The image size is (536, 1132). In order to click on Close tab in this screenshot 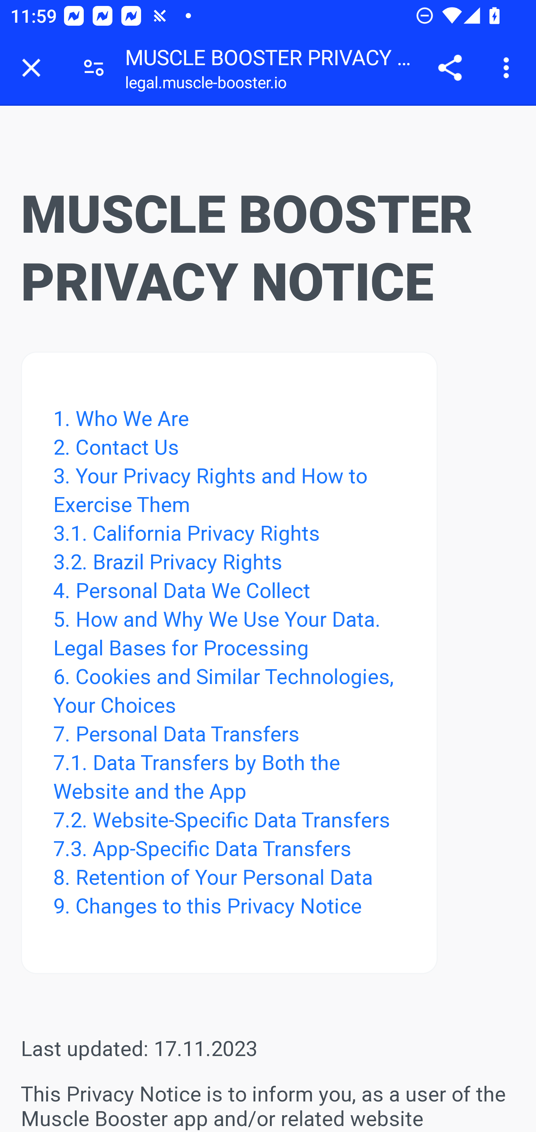, I will do `click(31, 68)`.